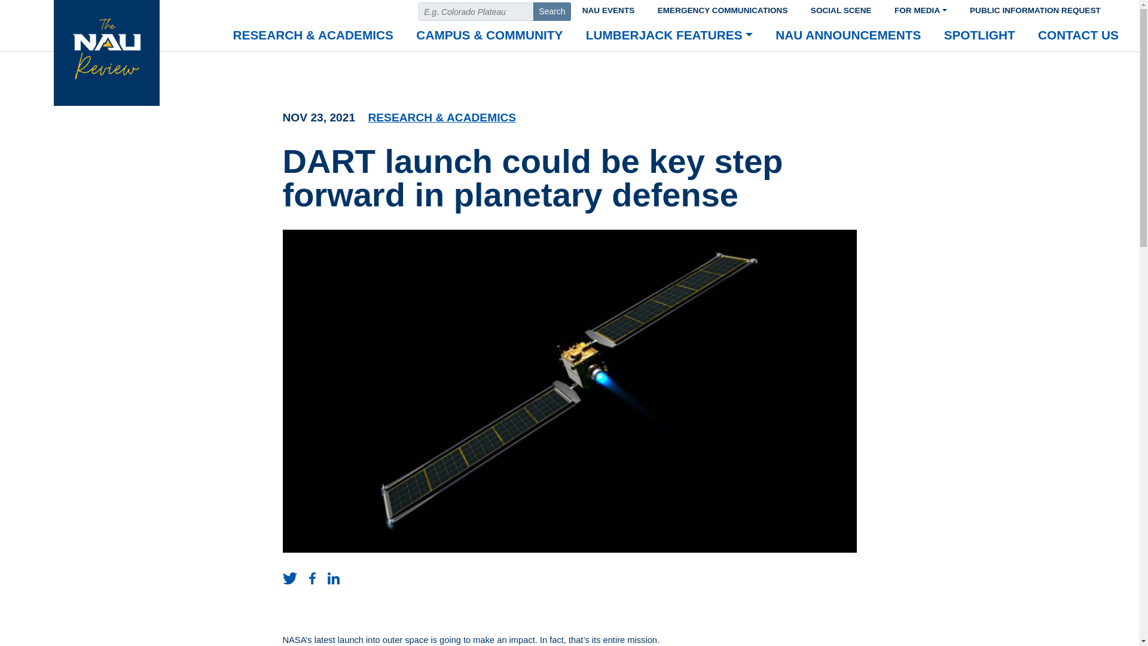 Image resolution: width=1148 pixels, height=646 pixels. Describe the element at coordinates (921, 8) in the screenshot. I see `For Media` at that location.